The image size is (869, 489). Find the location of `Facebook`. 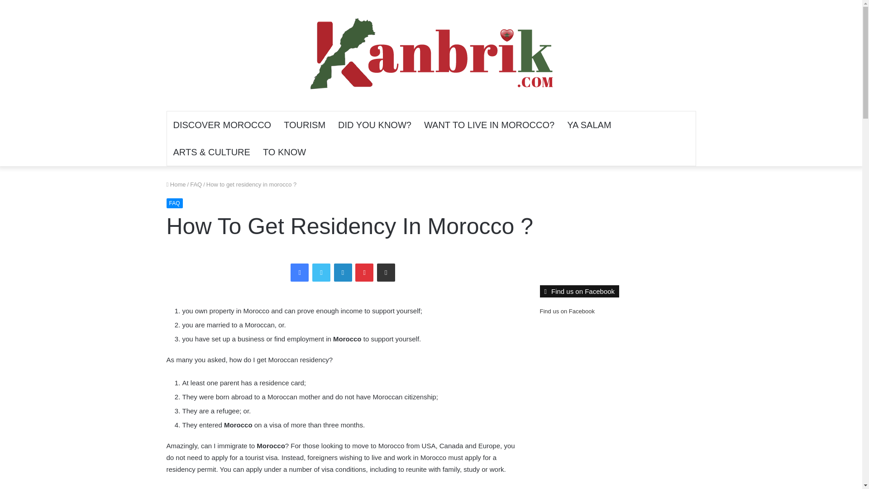

Facebook is located at coordinates (299, 273).